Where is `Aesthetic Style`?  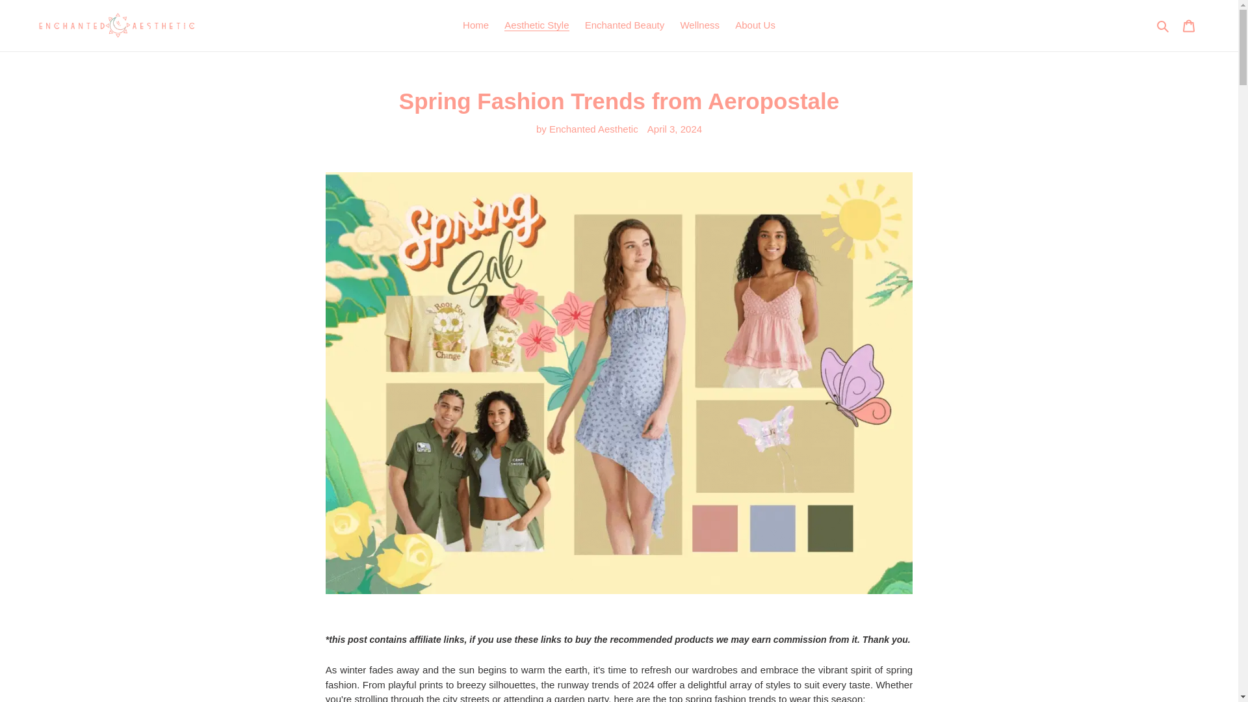 Aesthetic Style is located at coordinates (537, 25).